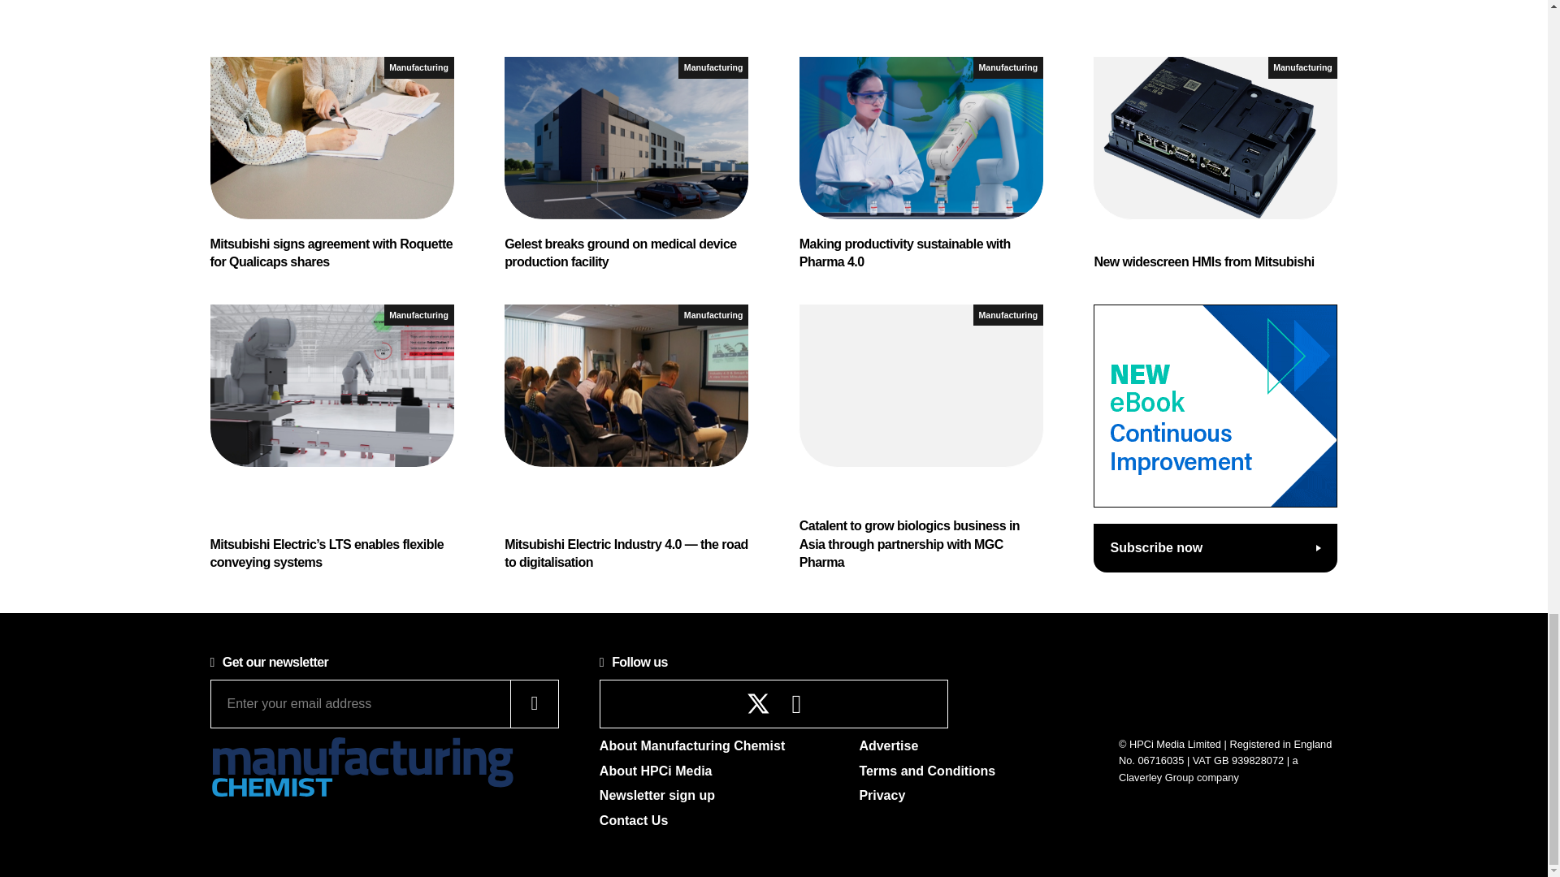 This screenshot has height=877, width=1560. What do you see at coordinates (713, 68) in the screenshot?
I see `Manufacturing` at bounding box center [713, 68].